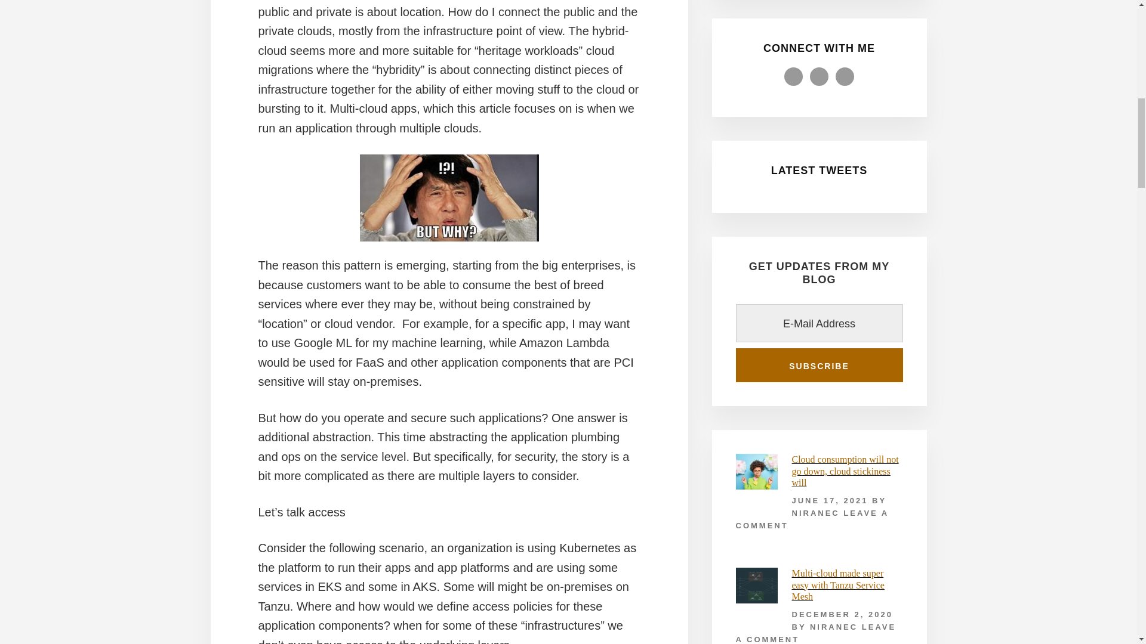 This screenshot has height=644, width=1146. Describe the element at coordinates (815, 633) in the screenshot. I see `LEAVE A COMMENT` at that location.